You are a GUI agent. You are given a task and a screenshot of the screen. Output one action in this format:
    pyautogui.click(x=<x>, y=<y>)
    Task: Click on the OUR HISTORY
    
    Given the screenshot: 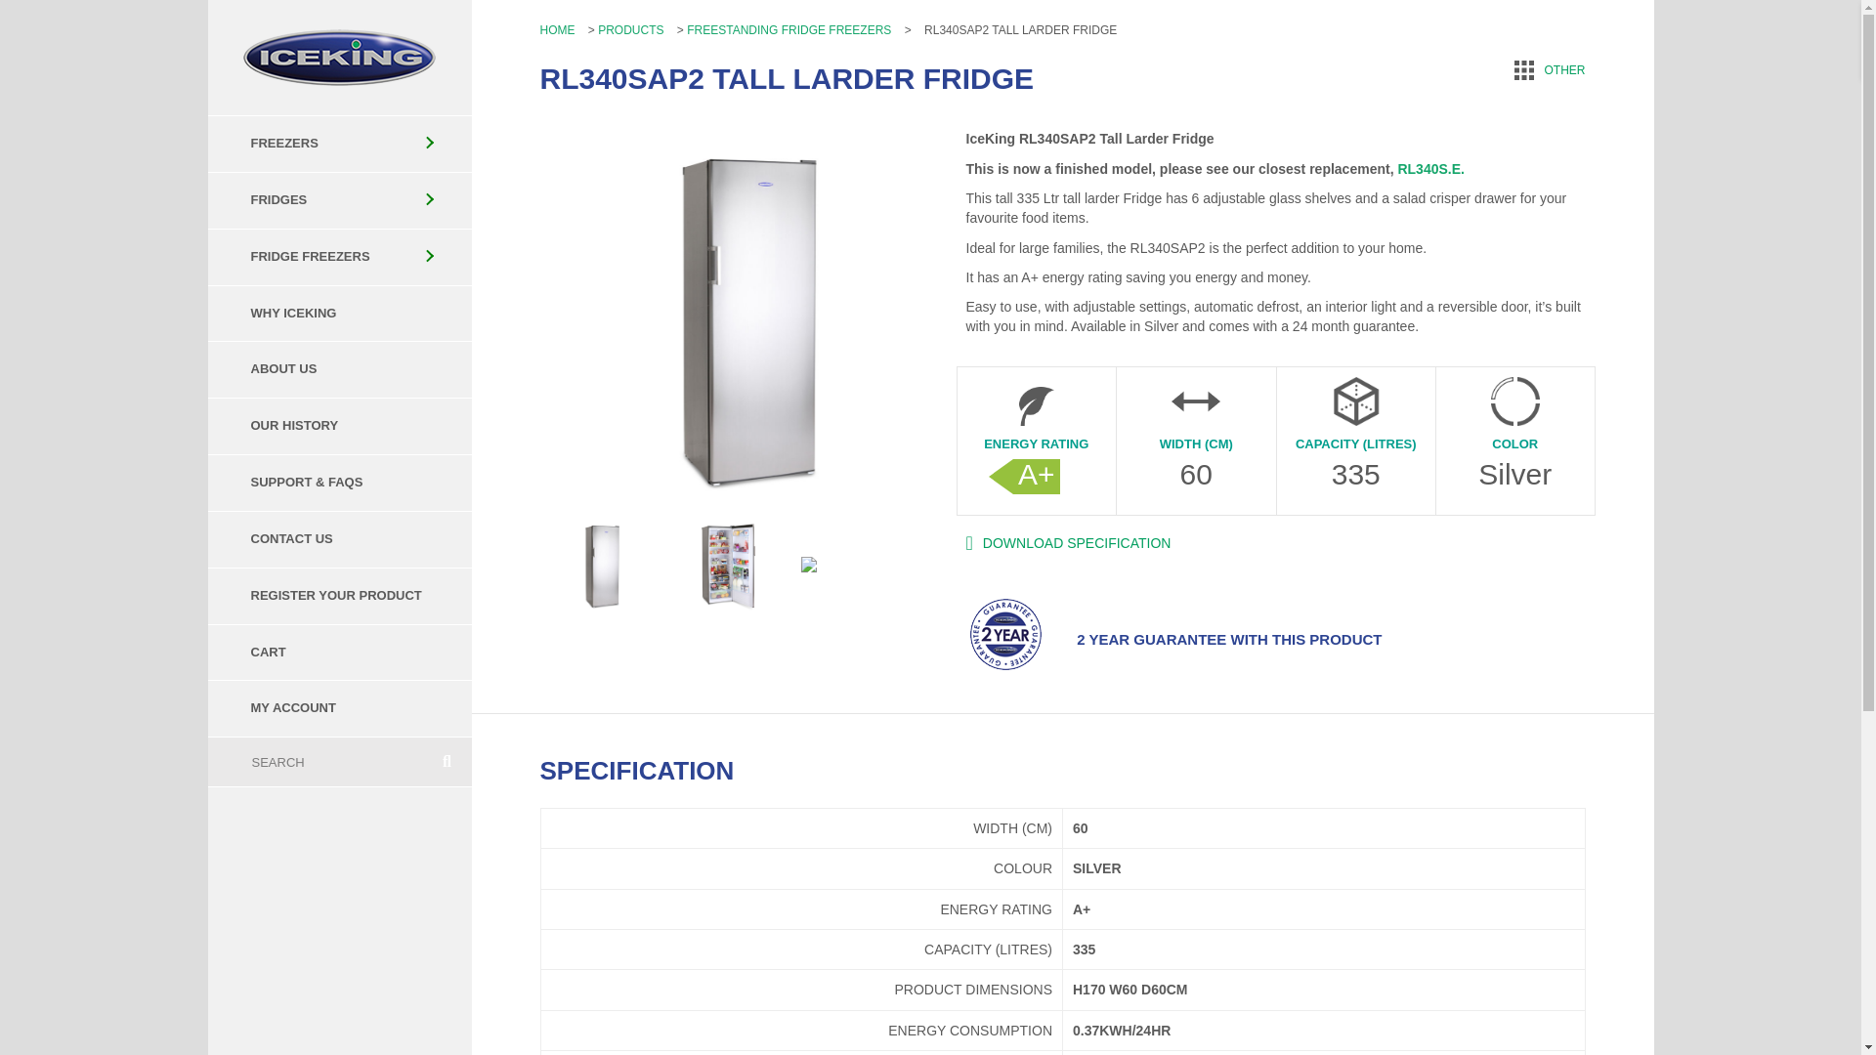 What is the action you would take?
    pyautogui.click(x=338, y=426)
    